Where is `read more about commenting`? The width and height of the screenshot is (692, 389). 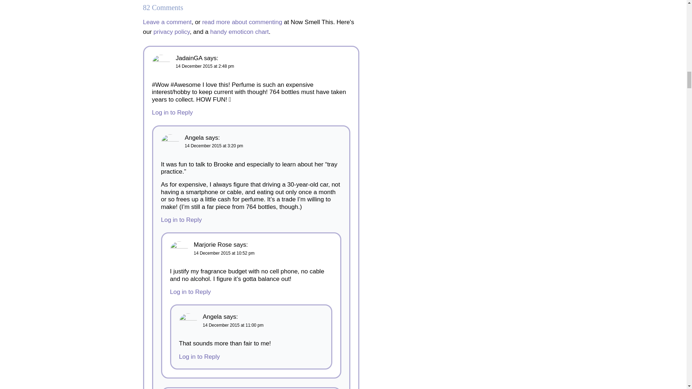 read more about commenting is located at coordinates (242, 22).